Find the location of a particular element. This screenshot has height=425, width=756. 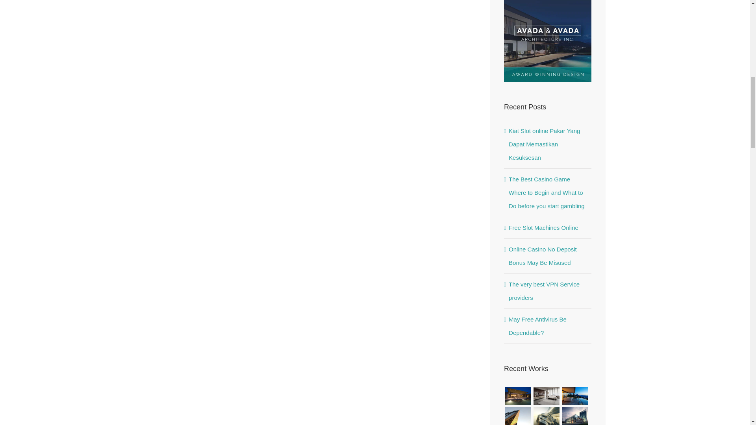

West Shinjuku is located at coordinates (547, 416).